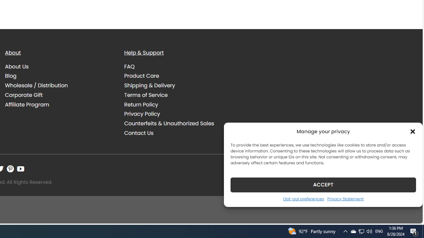 The width and height of the screenshot is (424, 238). I want to click on Terms of Service, so click(179, 95).